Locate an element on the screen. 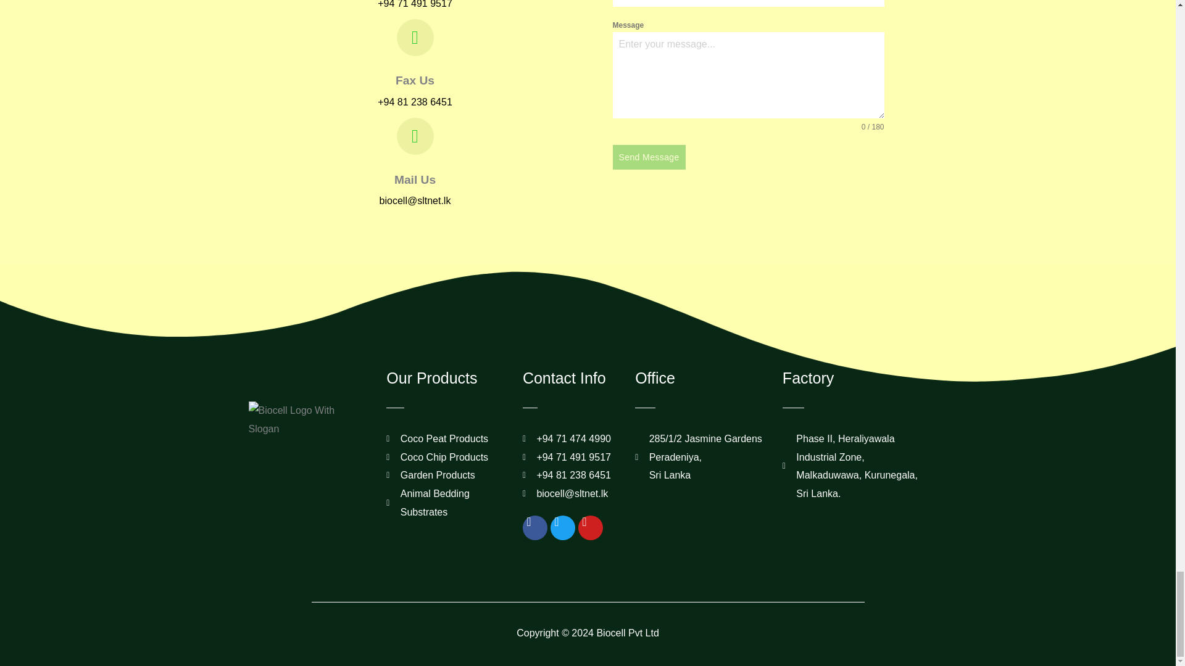 Image resolution: width=1185 pixels, height=666 pixels. Coco Peat Products is located at coordinates (445, 438).